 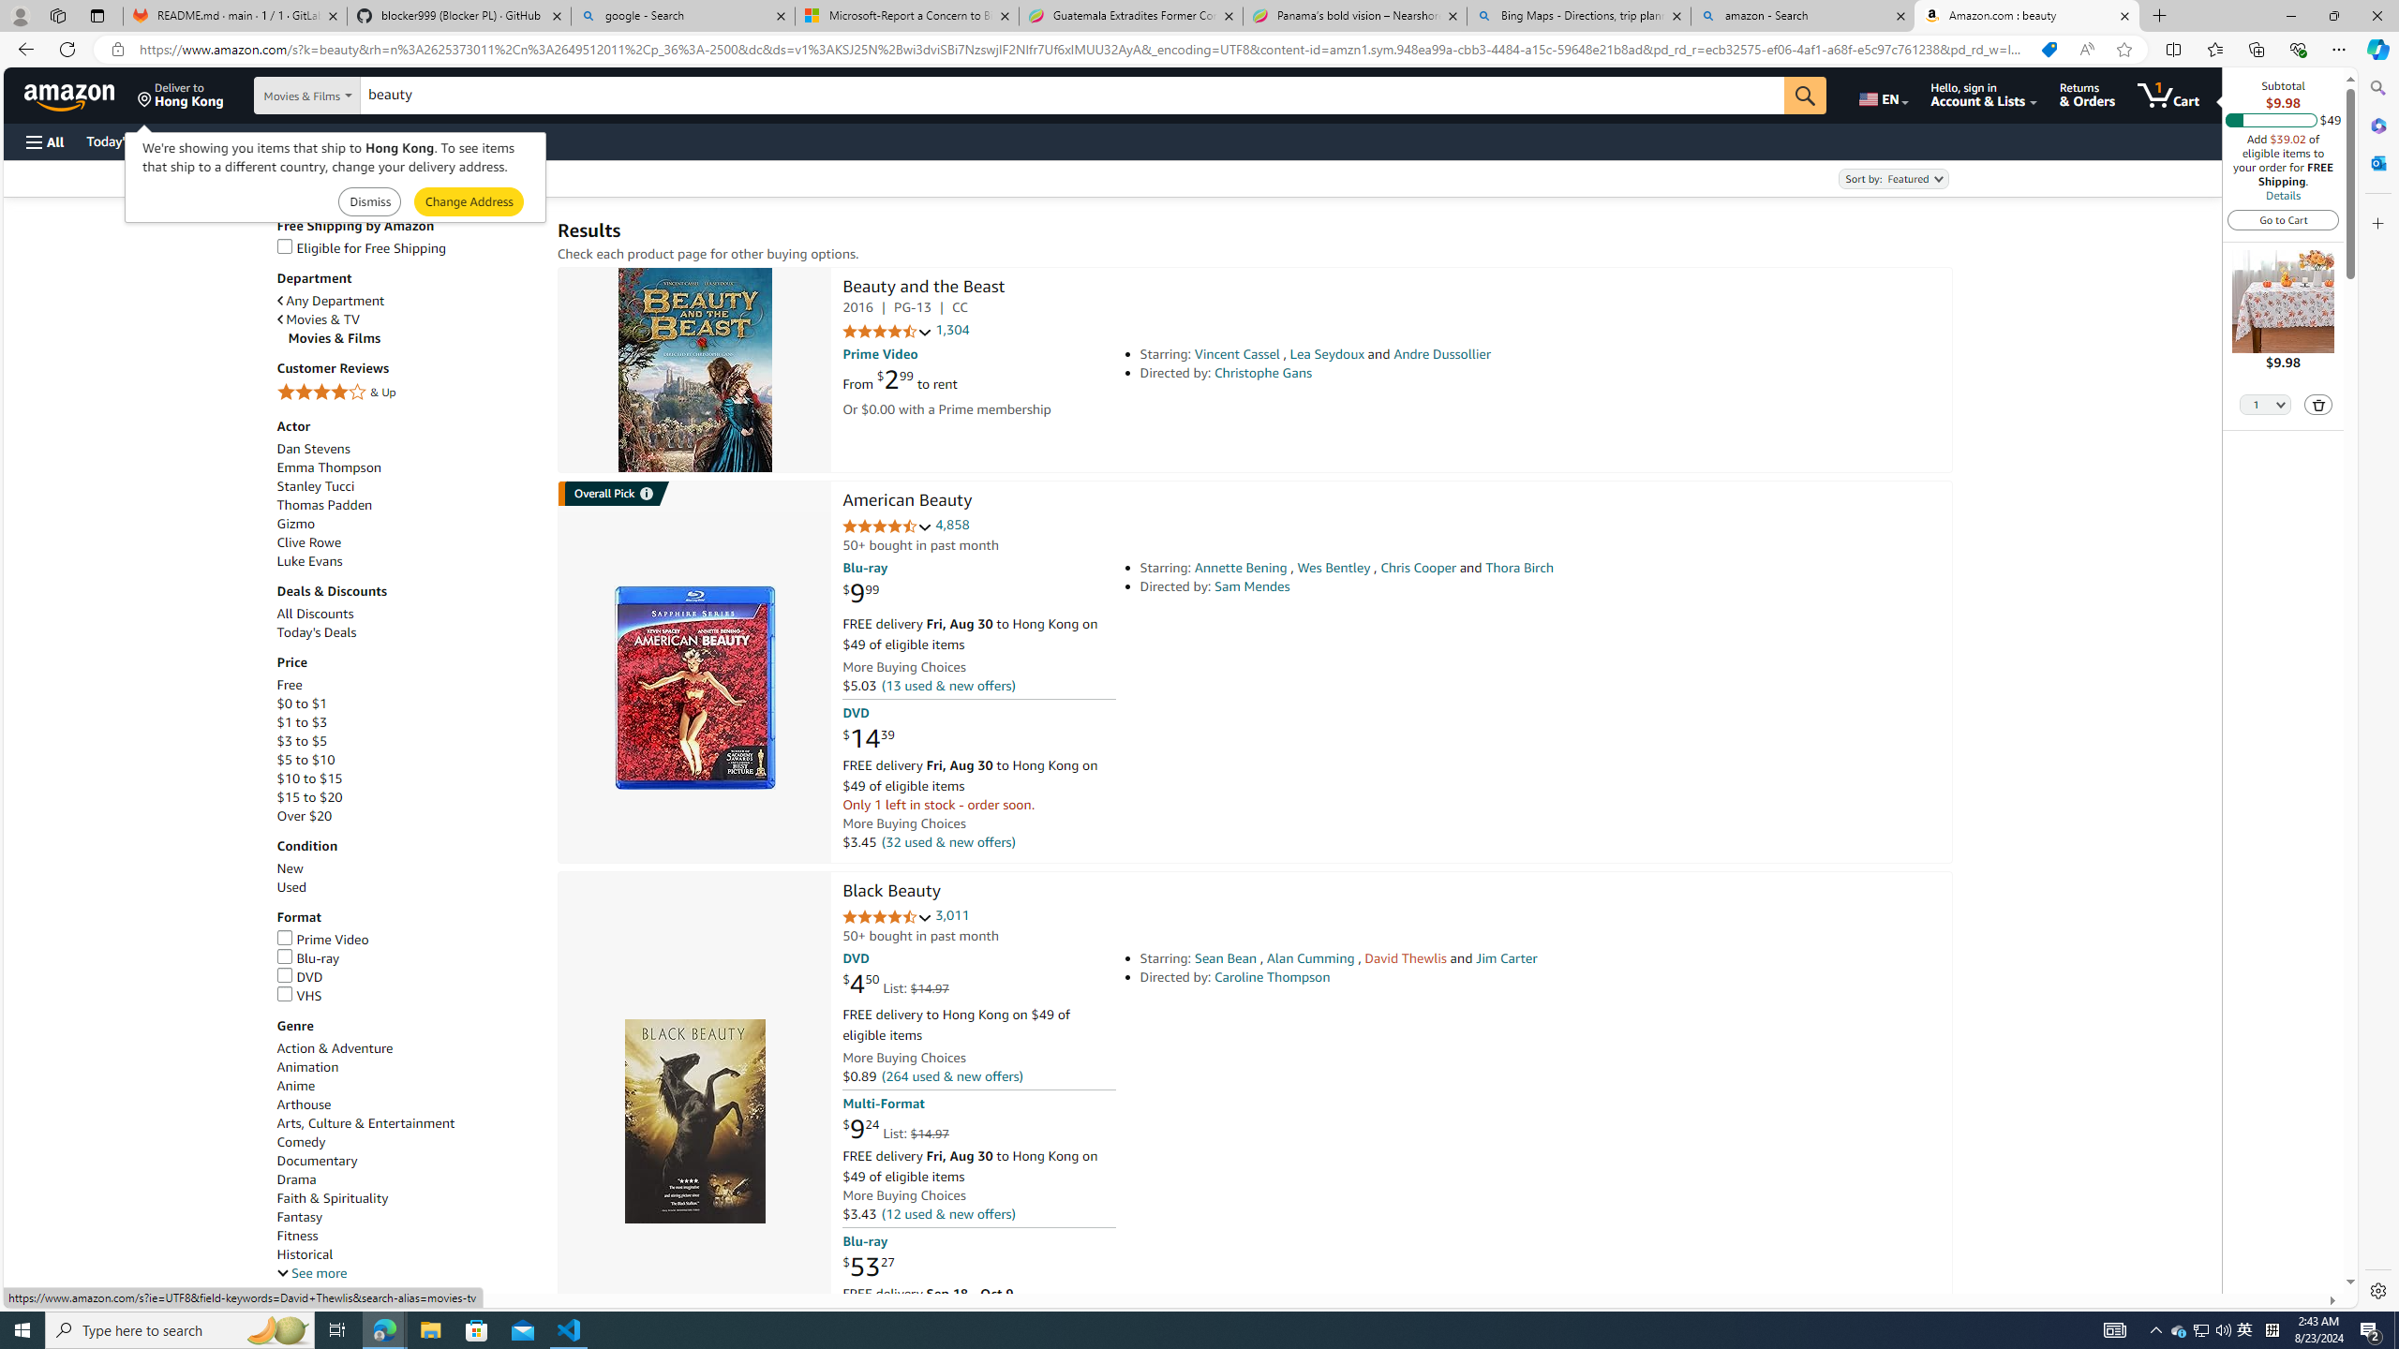 I want to click on New, so click(x=291, y=869).